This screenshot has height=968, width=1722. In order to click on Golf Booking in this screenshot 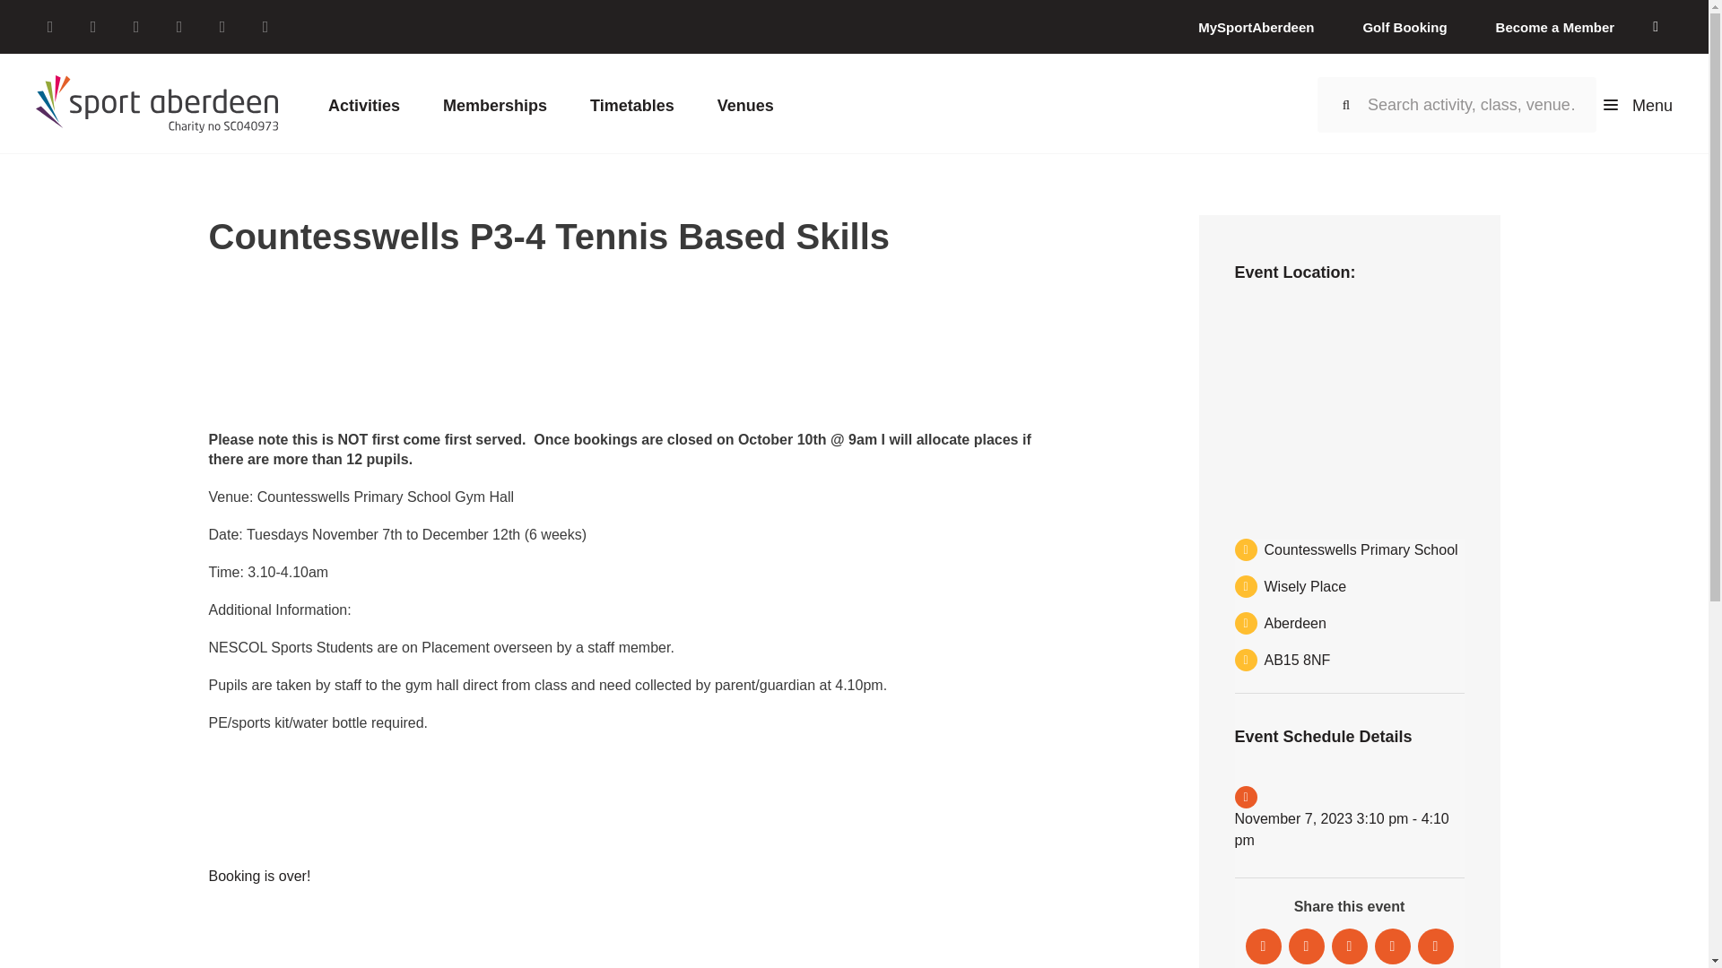, I will do `click(1404, 27)`.